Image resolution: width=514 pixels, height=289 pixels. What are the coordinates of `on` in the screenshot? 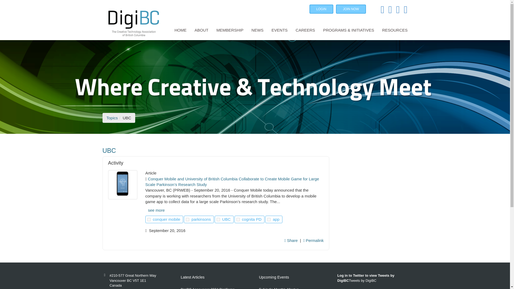 It's located at (187, 219).